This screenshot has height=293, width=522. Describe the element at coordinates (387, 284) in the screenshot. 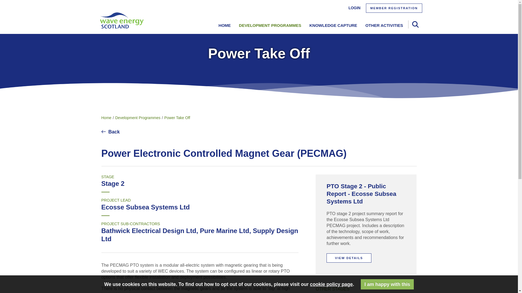

I see `I am happy with this` at that location.